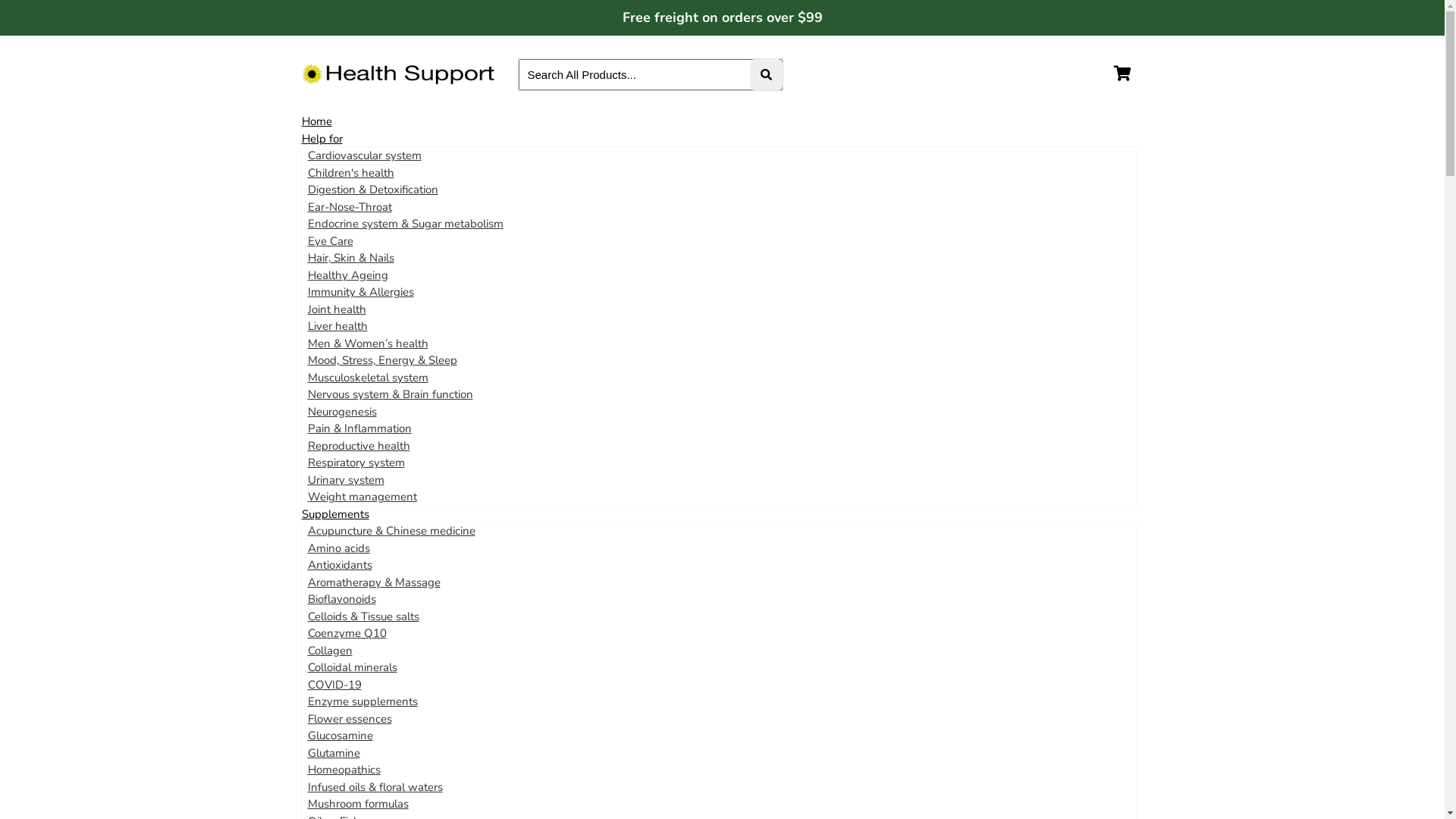  I want to click on Coenzyme Q10, so click(347, 633).